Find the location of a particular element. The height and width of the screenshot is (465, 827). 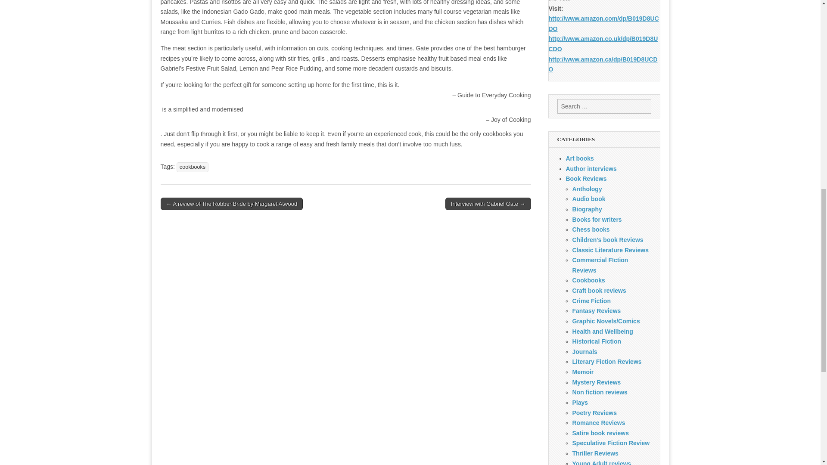

Book Reviews is located at coordinates (586, 179).